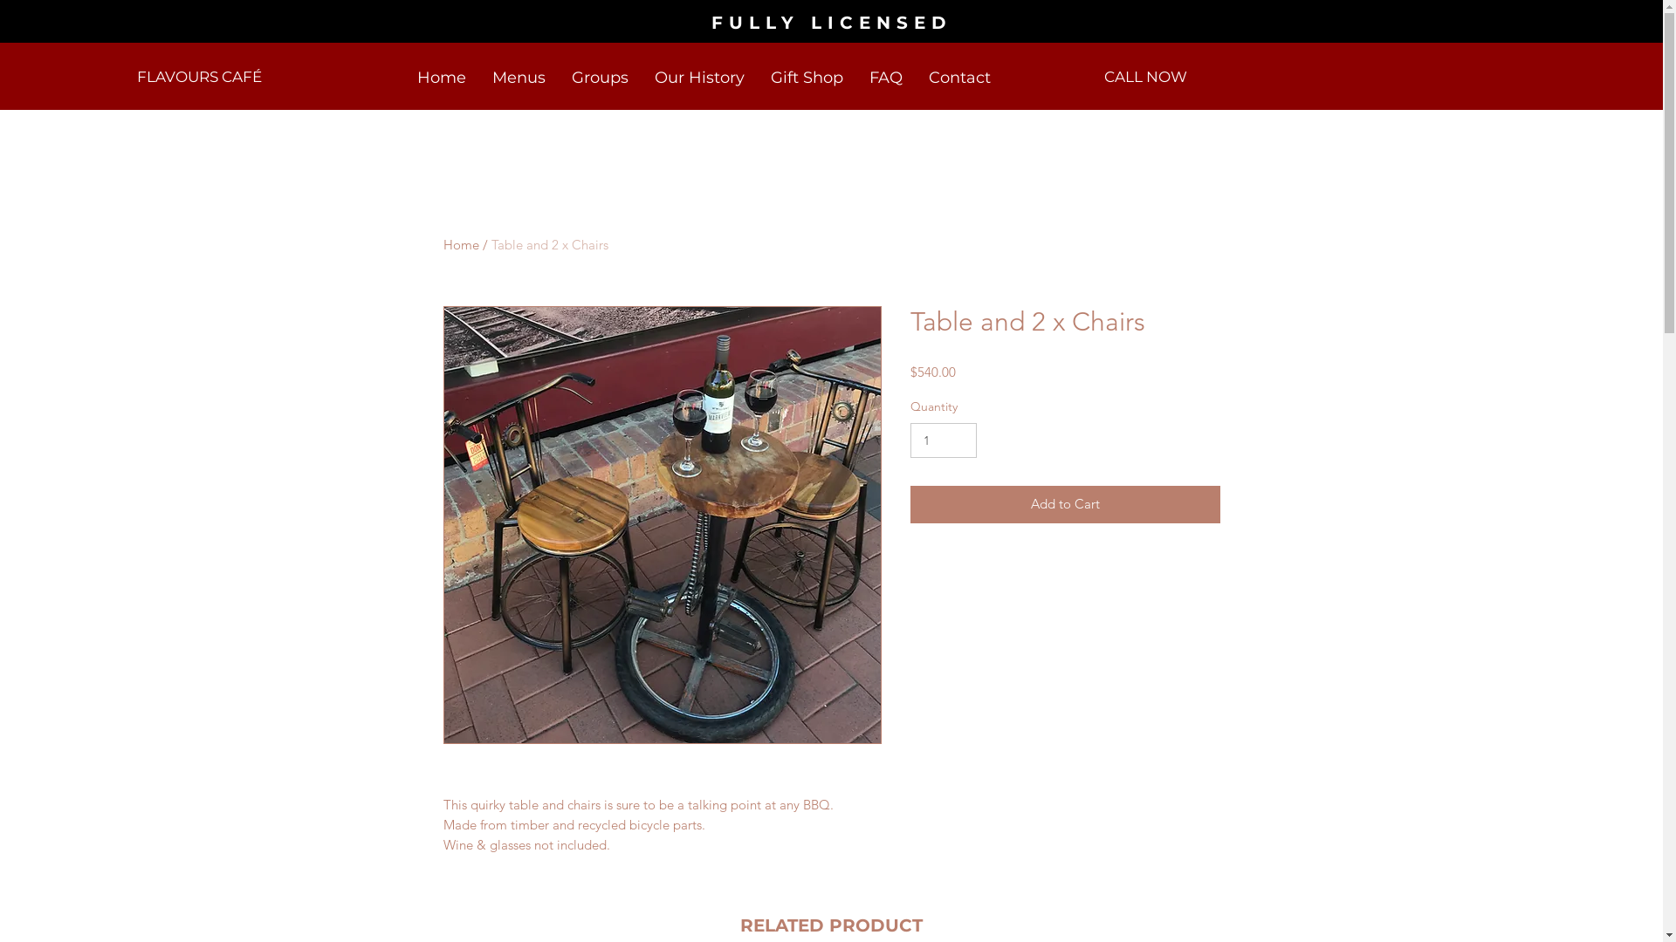 The image size is (1676, 942). What do you see at coordinates (601, 78) in the screenshot?
I see `Groups` at bounding box center [601, 78].